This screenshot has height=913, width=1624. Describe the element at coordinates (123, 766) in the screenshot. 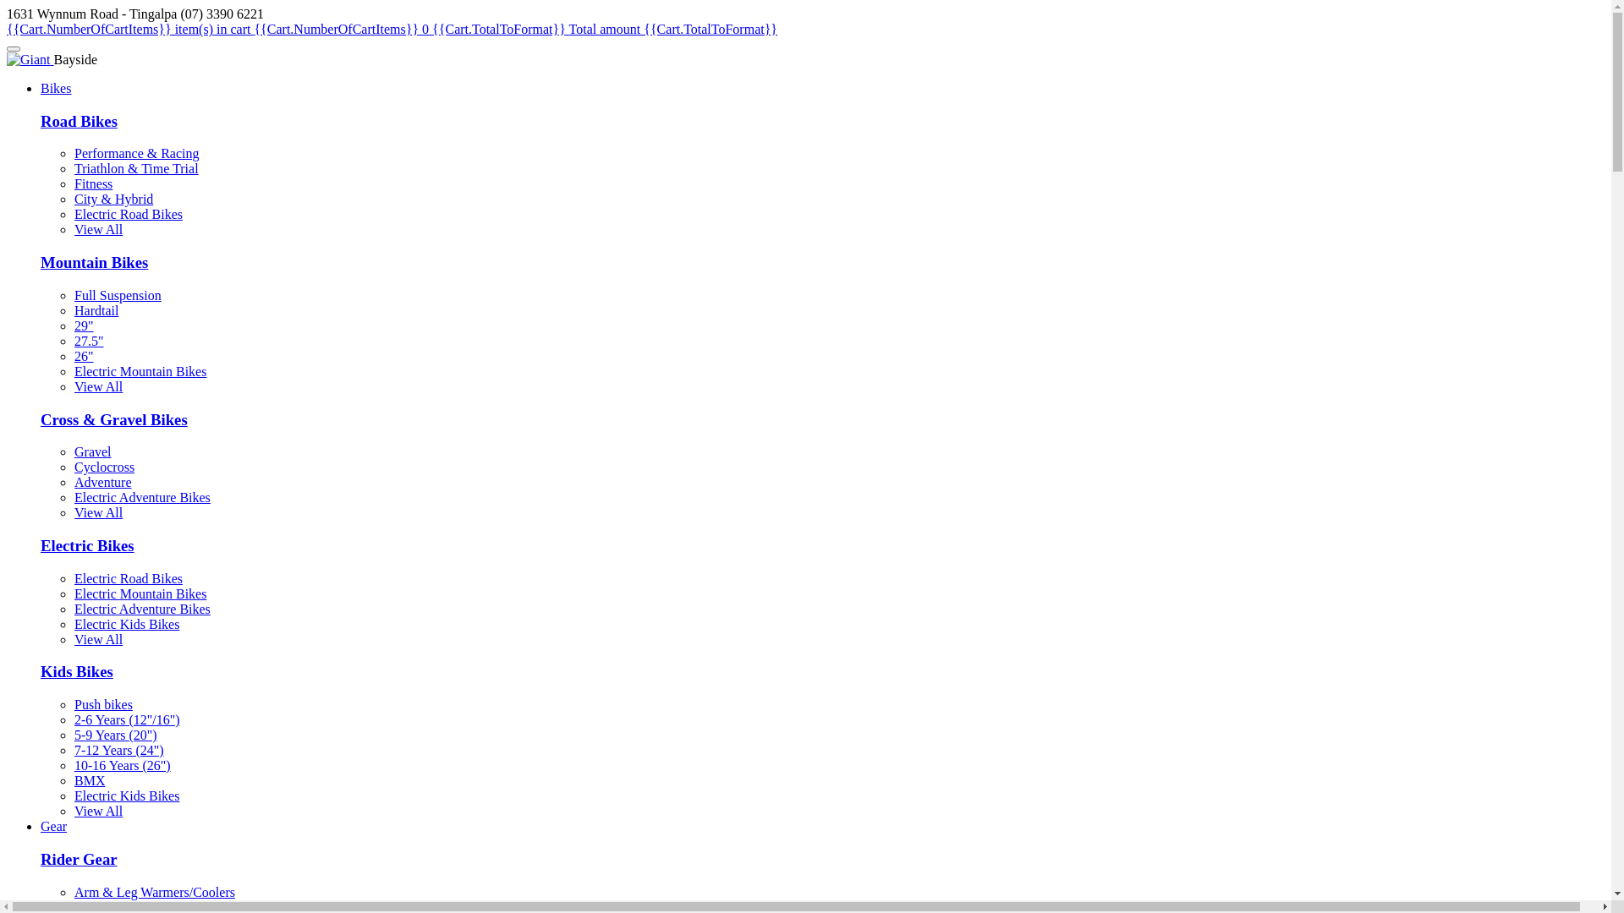

I see `10-16 Years (26")` at that location.